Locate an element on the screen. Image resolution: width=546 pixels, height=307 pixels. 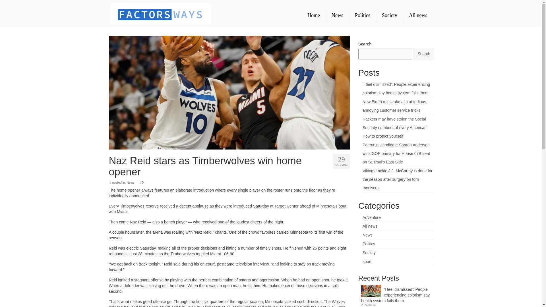
Politics is located at coordinates (363, 15).